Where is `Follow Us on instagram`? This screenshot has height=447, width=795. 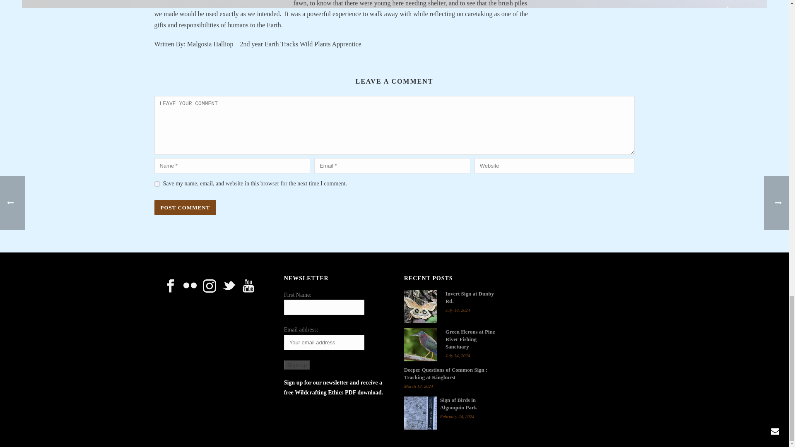 Follow Us on instagram is located at coordinates (210, 286).